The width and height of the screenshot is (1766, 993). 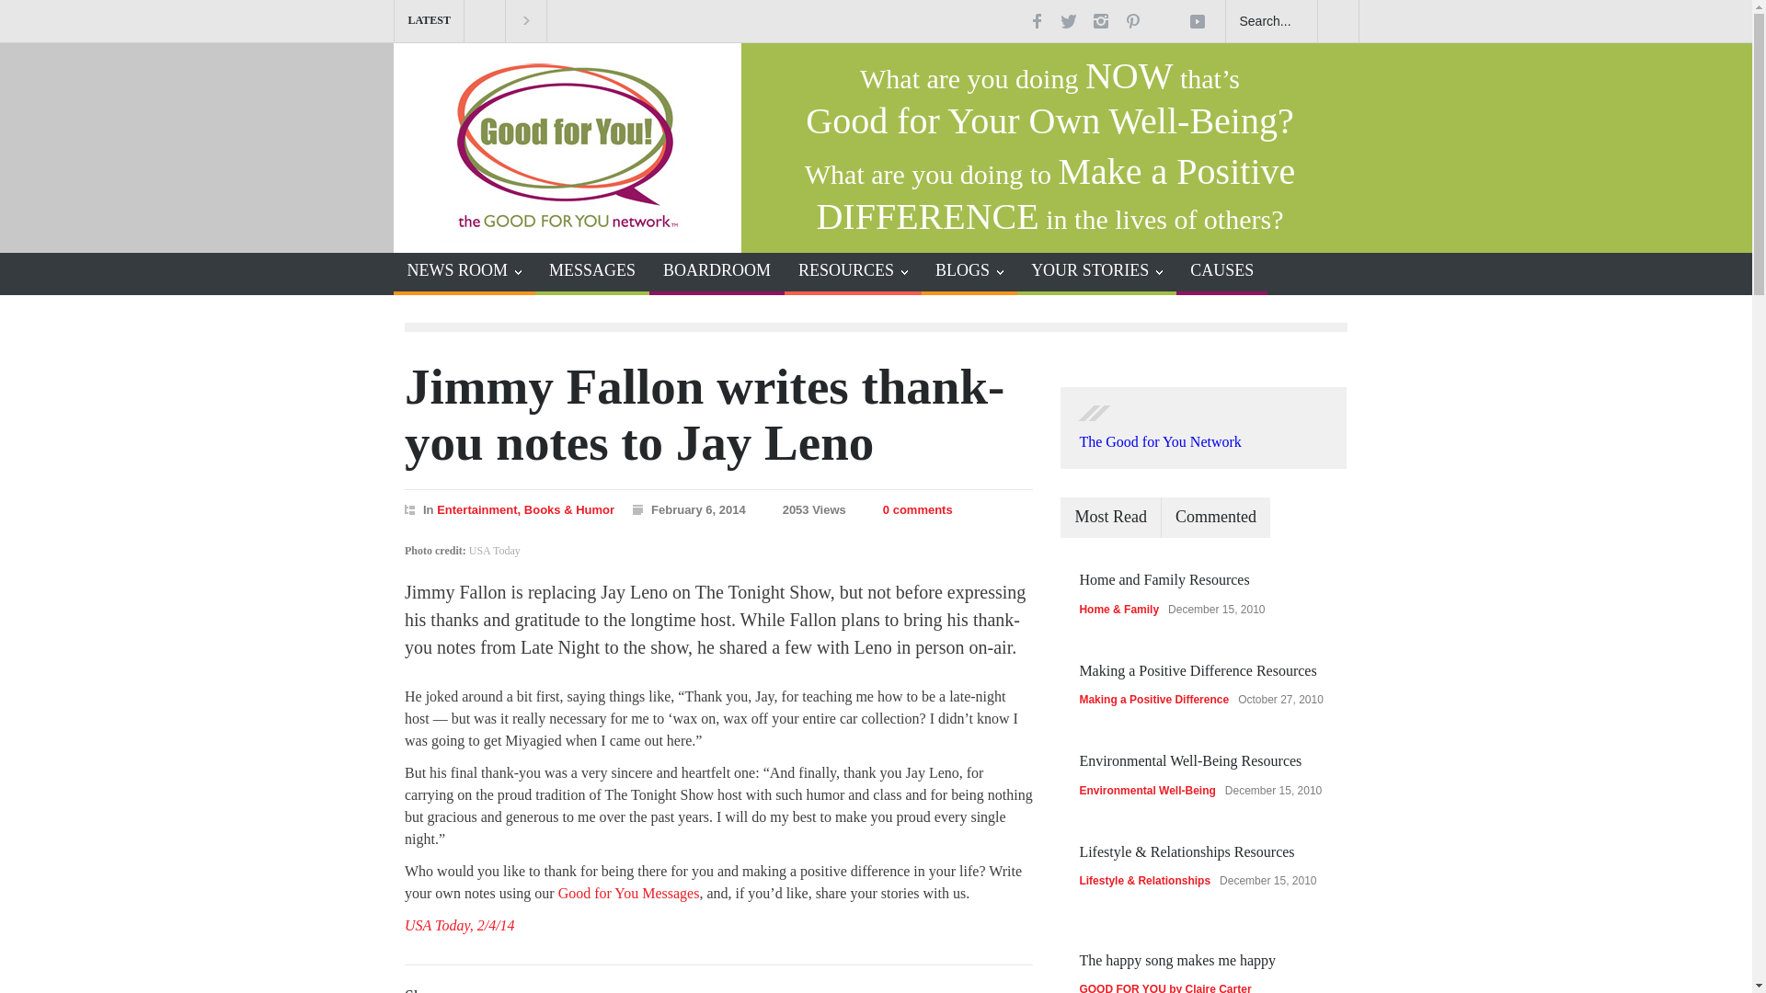 What do you see at coordinates (909, 509) in the screenshot?
I see `0 comments` at bounding box center [909, 509].